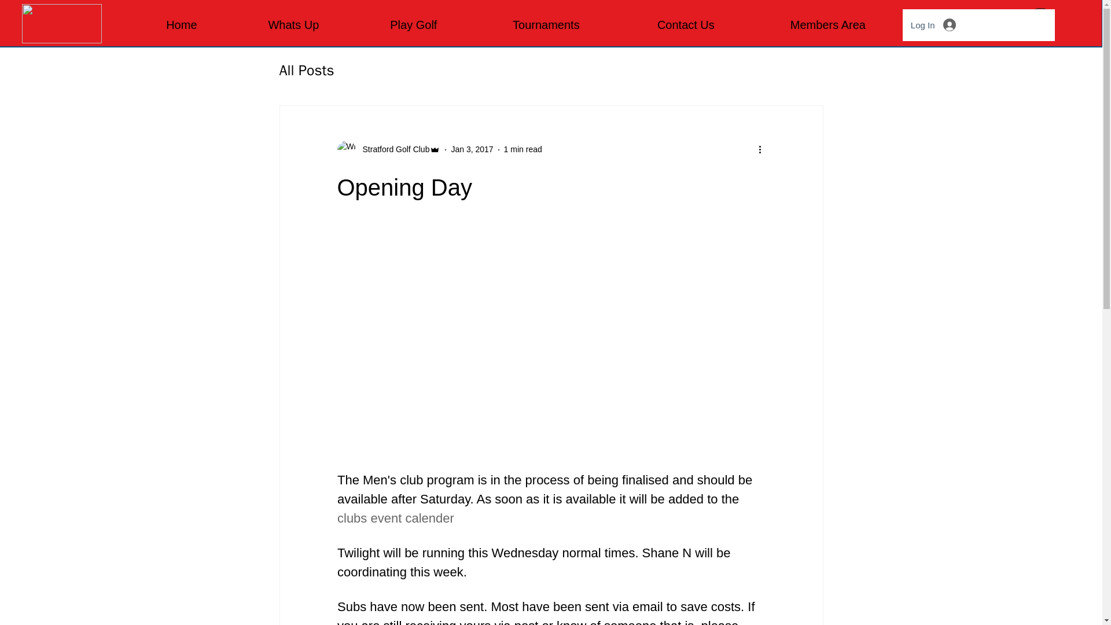 The image size is (1111, 625). What do you see at coordinates (388, 149) in the screenshot?
I see `Stratford Golf Club` at bounding box center [388, 149].